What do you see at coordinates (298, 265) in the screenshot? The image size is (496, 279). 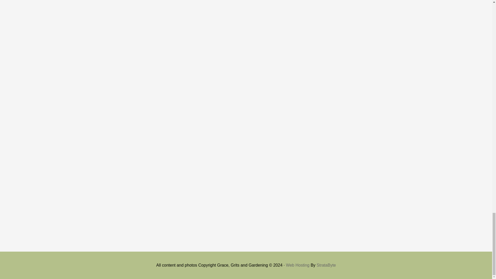 I see `Web Hosting` at bounding box center [298, 265].